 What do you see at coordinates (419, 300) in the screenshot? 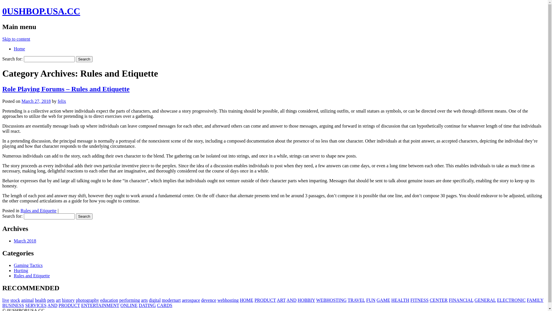
I see `N` at bounding box center [419, 300].